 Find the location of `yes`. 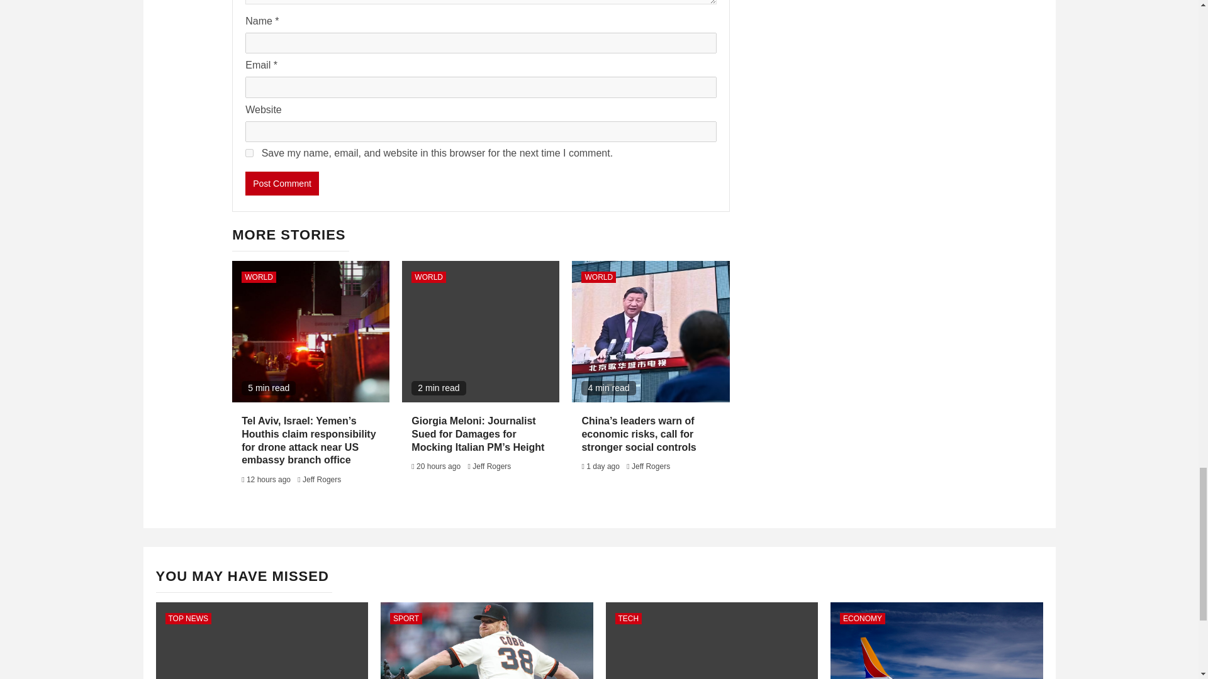

yes is located at coordinates (249, 152).